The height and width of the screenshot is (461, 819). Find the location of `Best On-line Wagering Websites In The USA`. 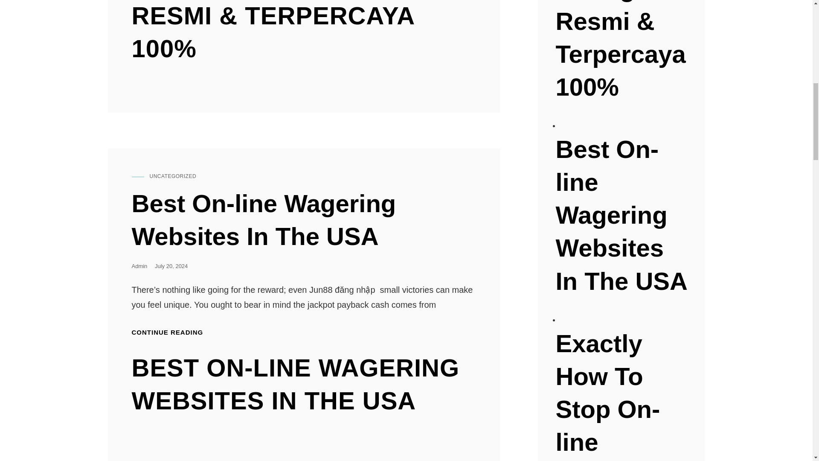

Best On-line Wagering Websites In The USA is located at coordinates (303, 219).